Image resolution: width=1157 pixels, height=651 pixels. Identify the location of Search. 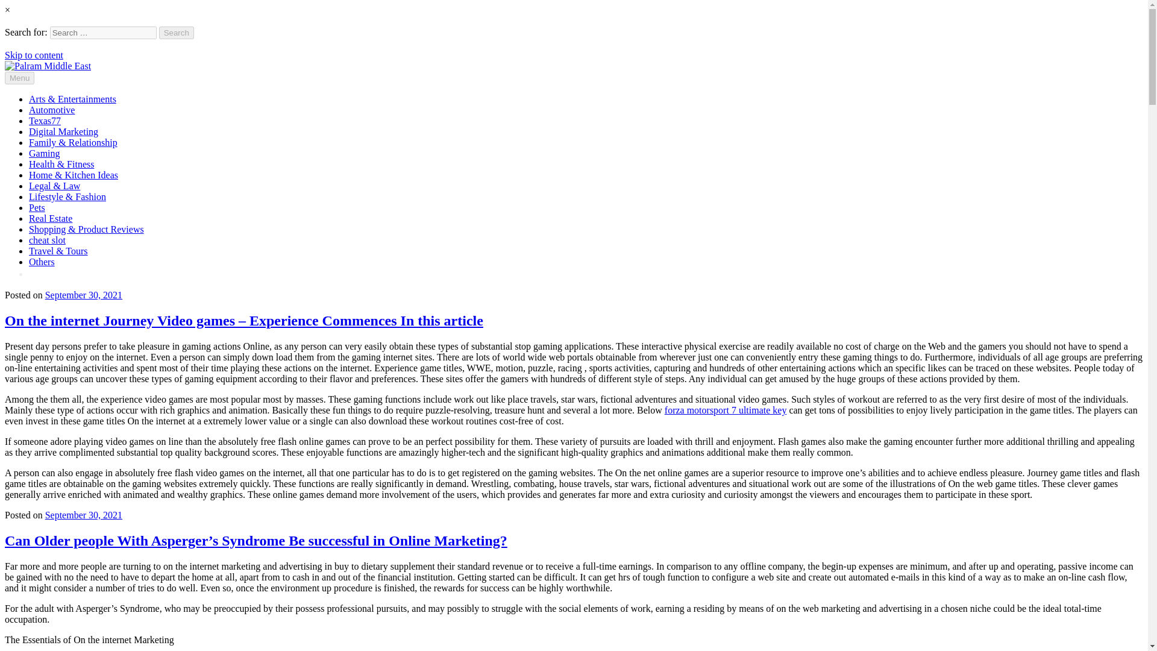
(177, 33).